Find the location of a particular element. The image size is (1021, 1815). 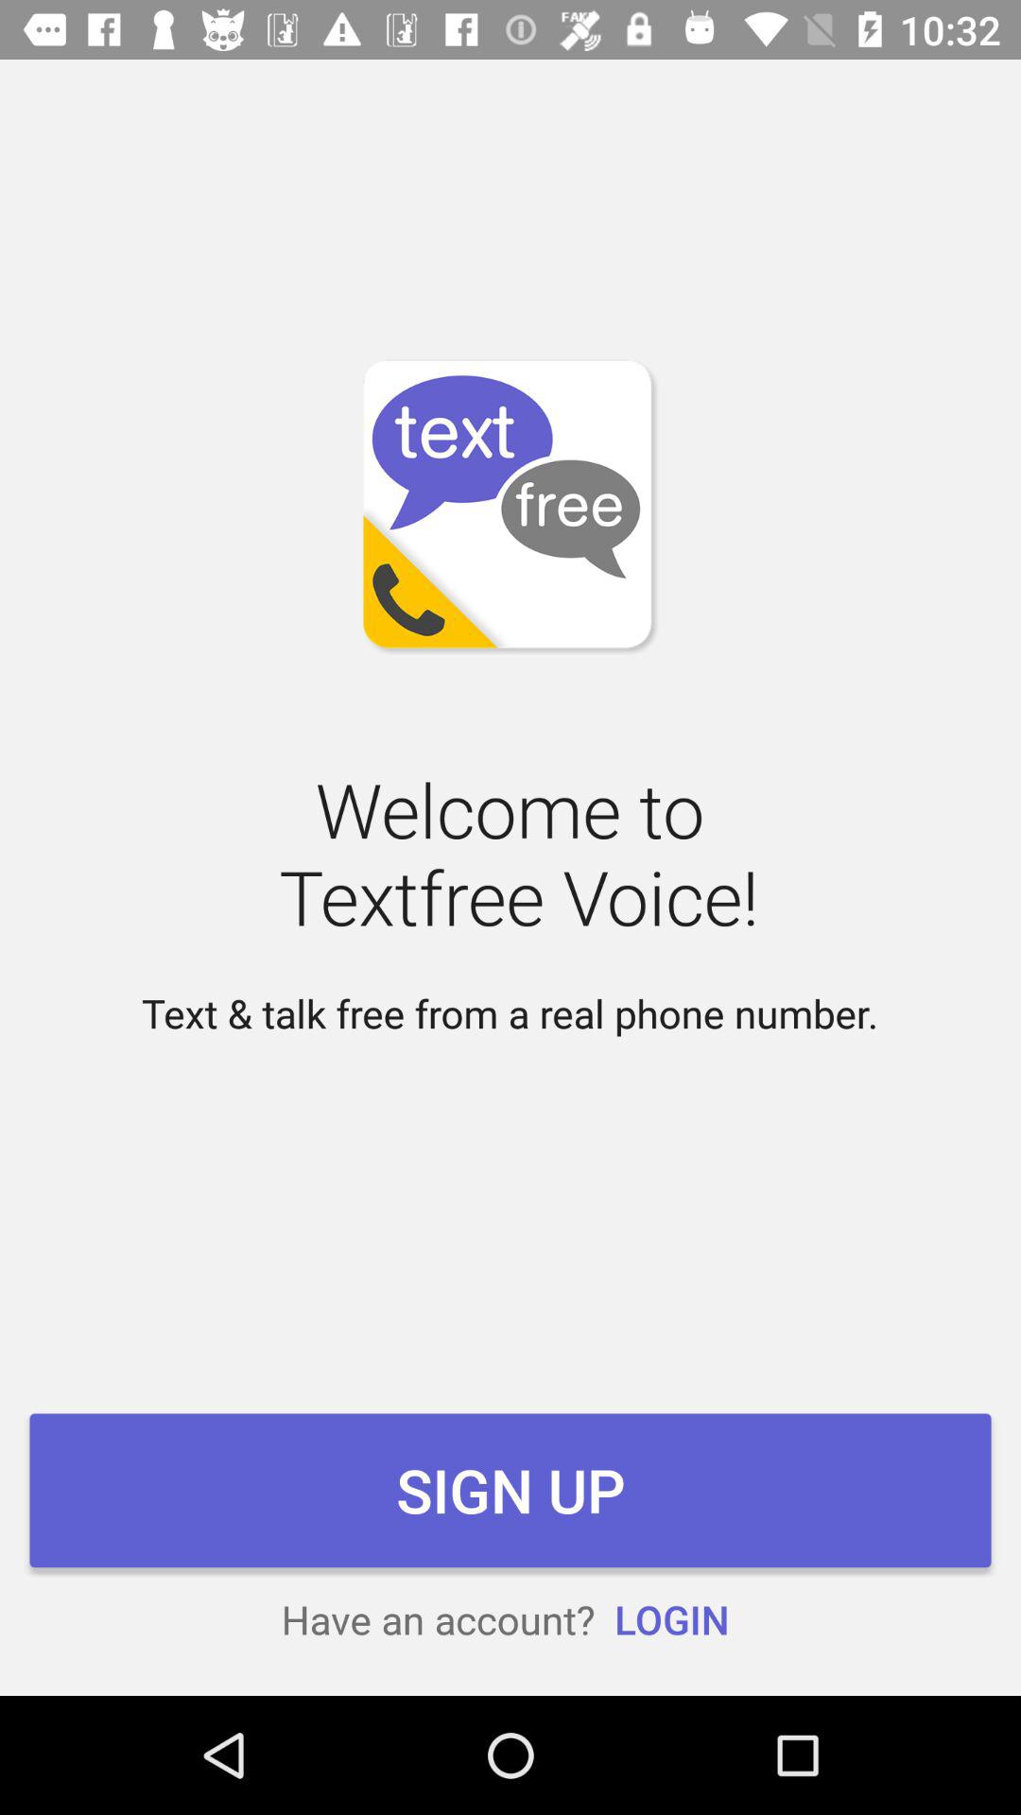

tap icon next to the have an account? icon is located at coordinates (671, 1618).